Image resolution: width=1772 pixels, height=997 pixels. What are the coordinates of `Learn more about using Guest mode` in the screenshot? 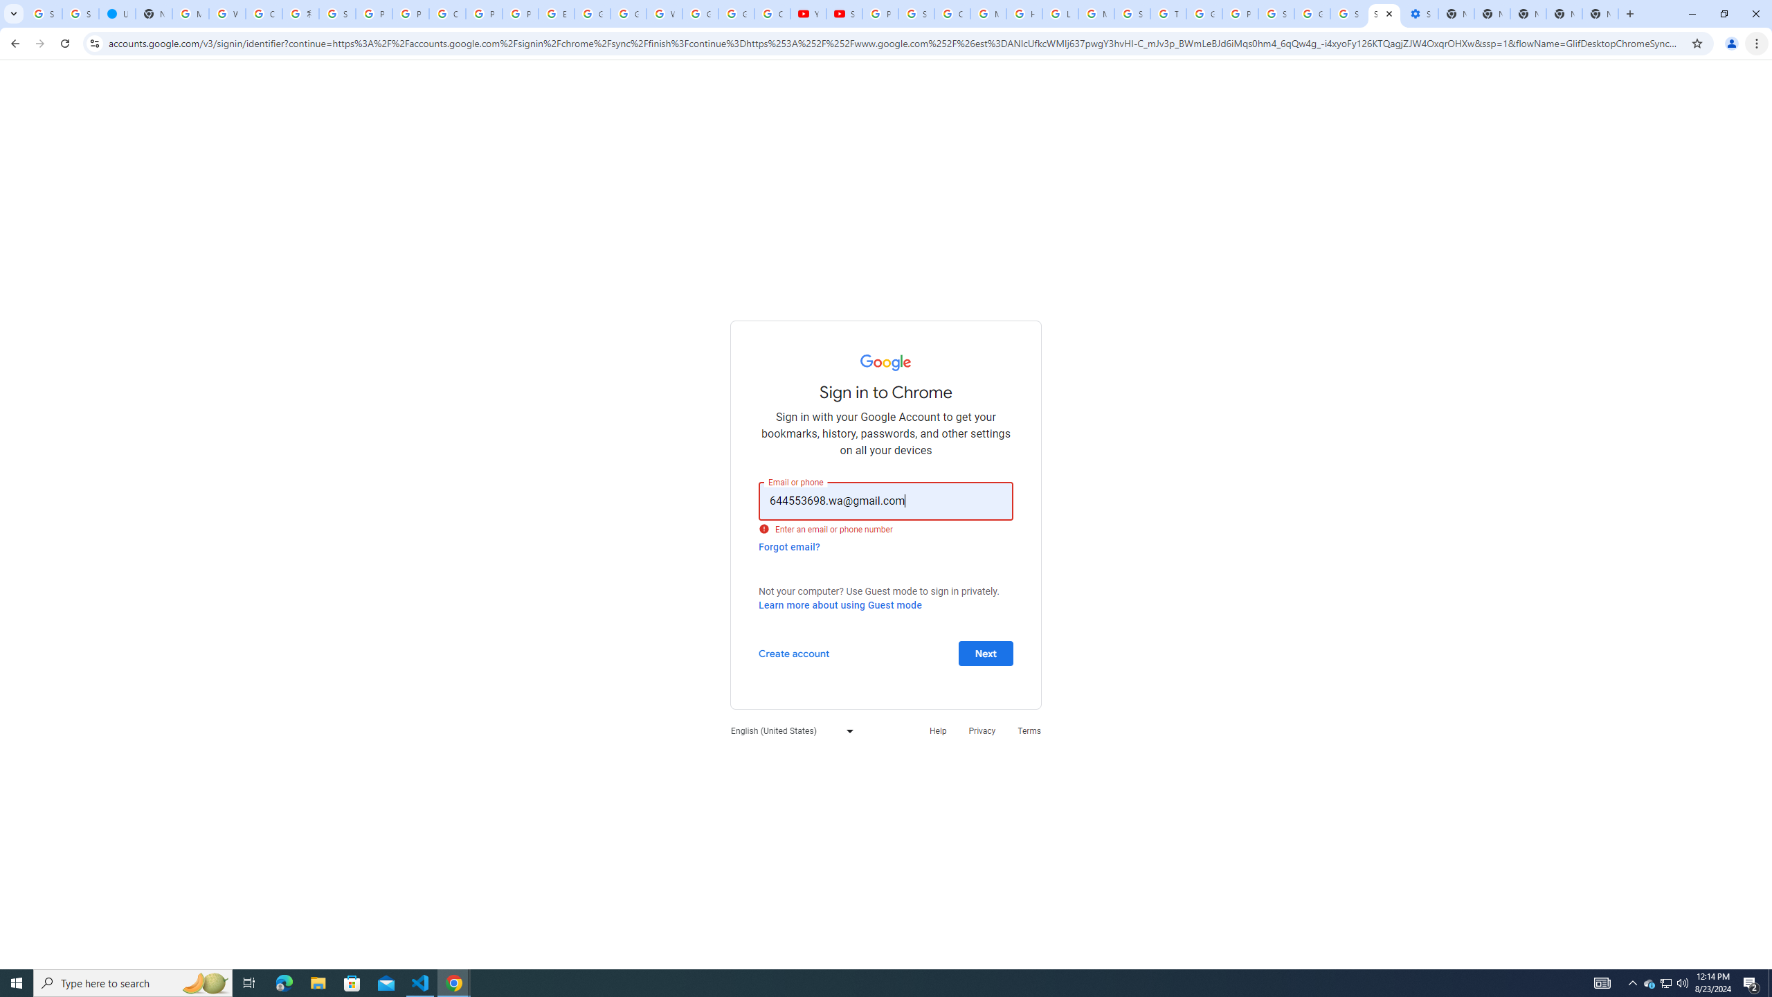 It's located at (840, 605).